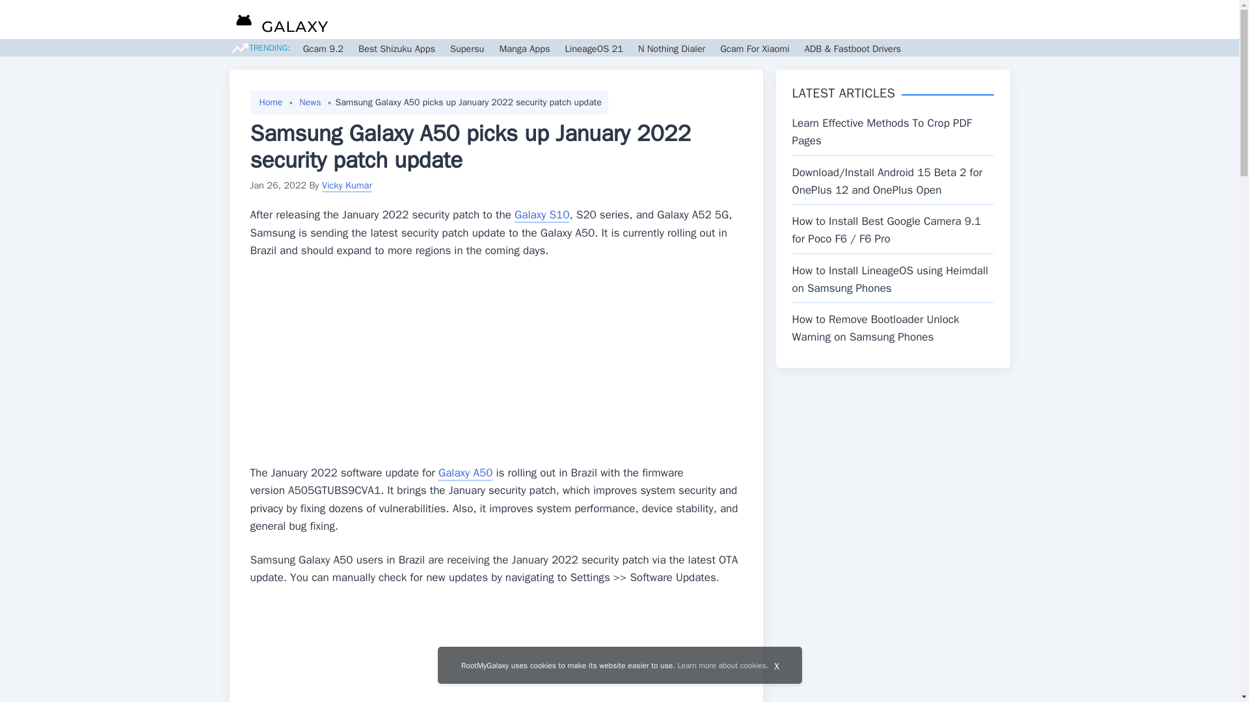  Describe the element at coordinates (718, 19) in the screenshot. I see `Gcam` at that location.